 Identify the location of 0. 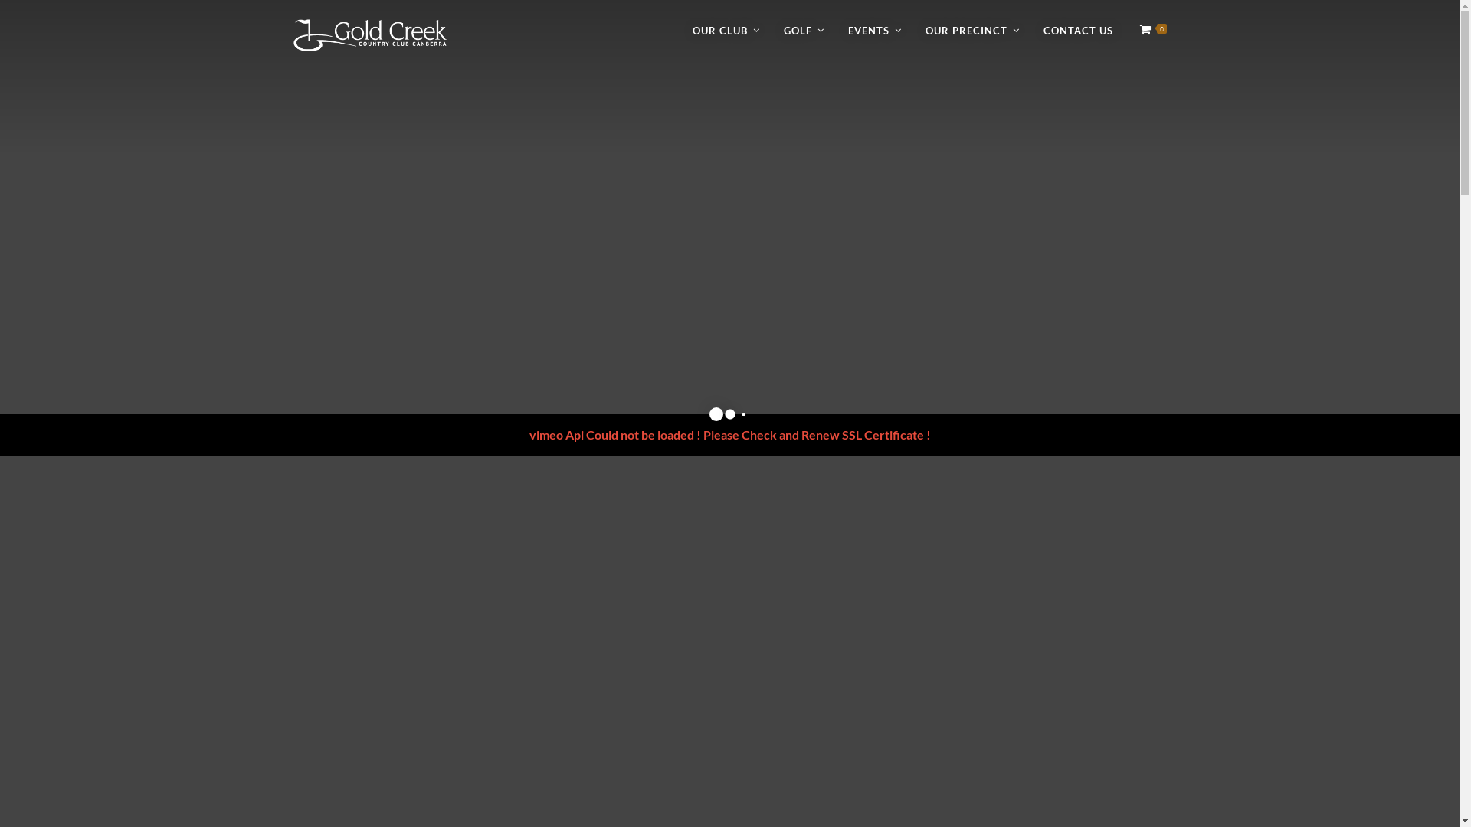
(1147, 31).